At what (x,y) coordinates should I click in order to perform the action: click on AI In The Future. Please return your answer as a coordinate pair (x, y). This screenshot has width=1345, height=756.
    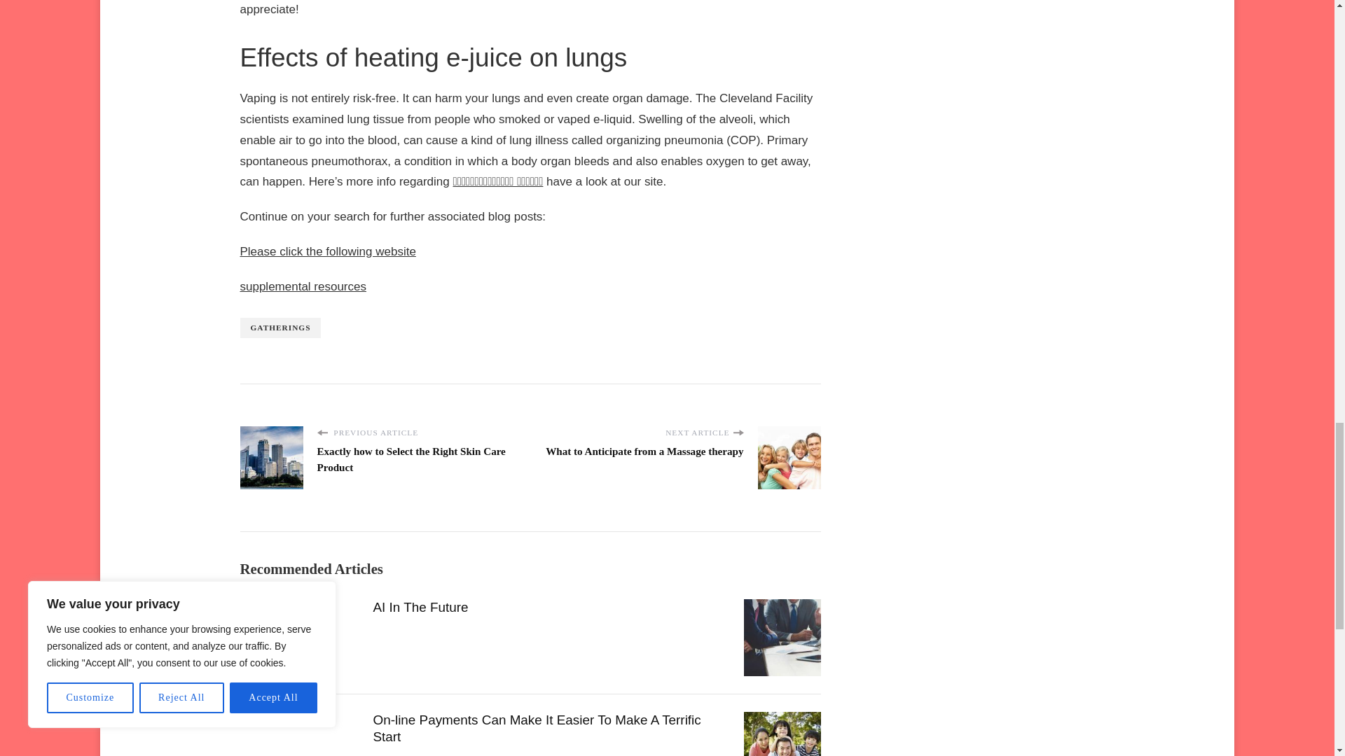
    Looking at the image, I should click on (420, 608).